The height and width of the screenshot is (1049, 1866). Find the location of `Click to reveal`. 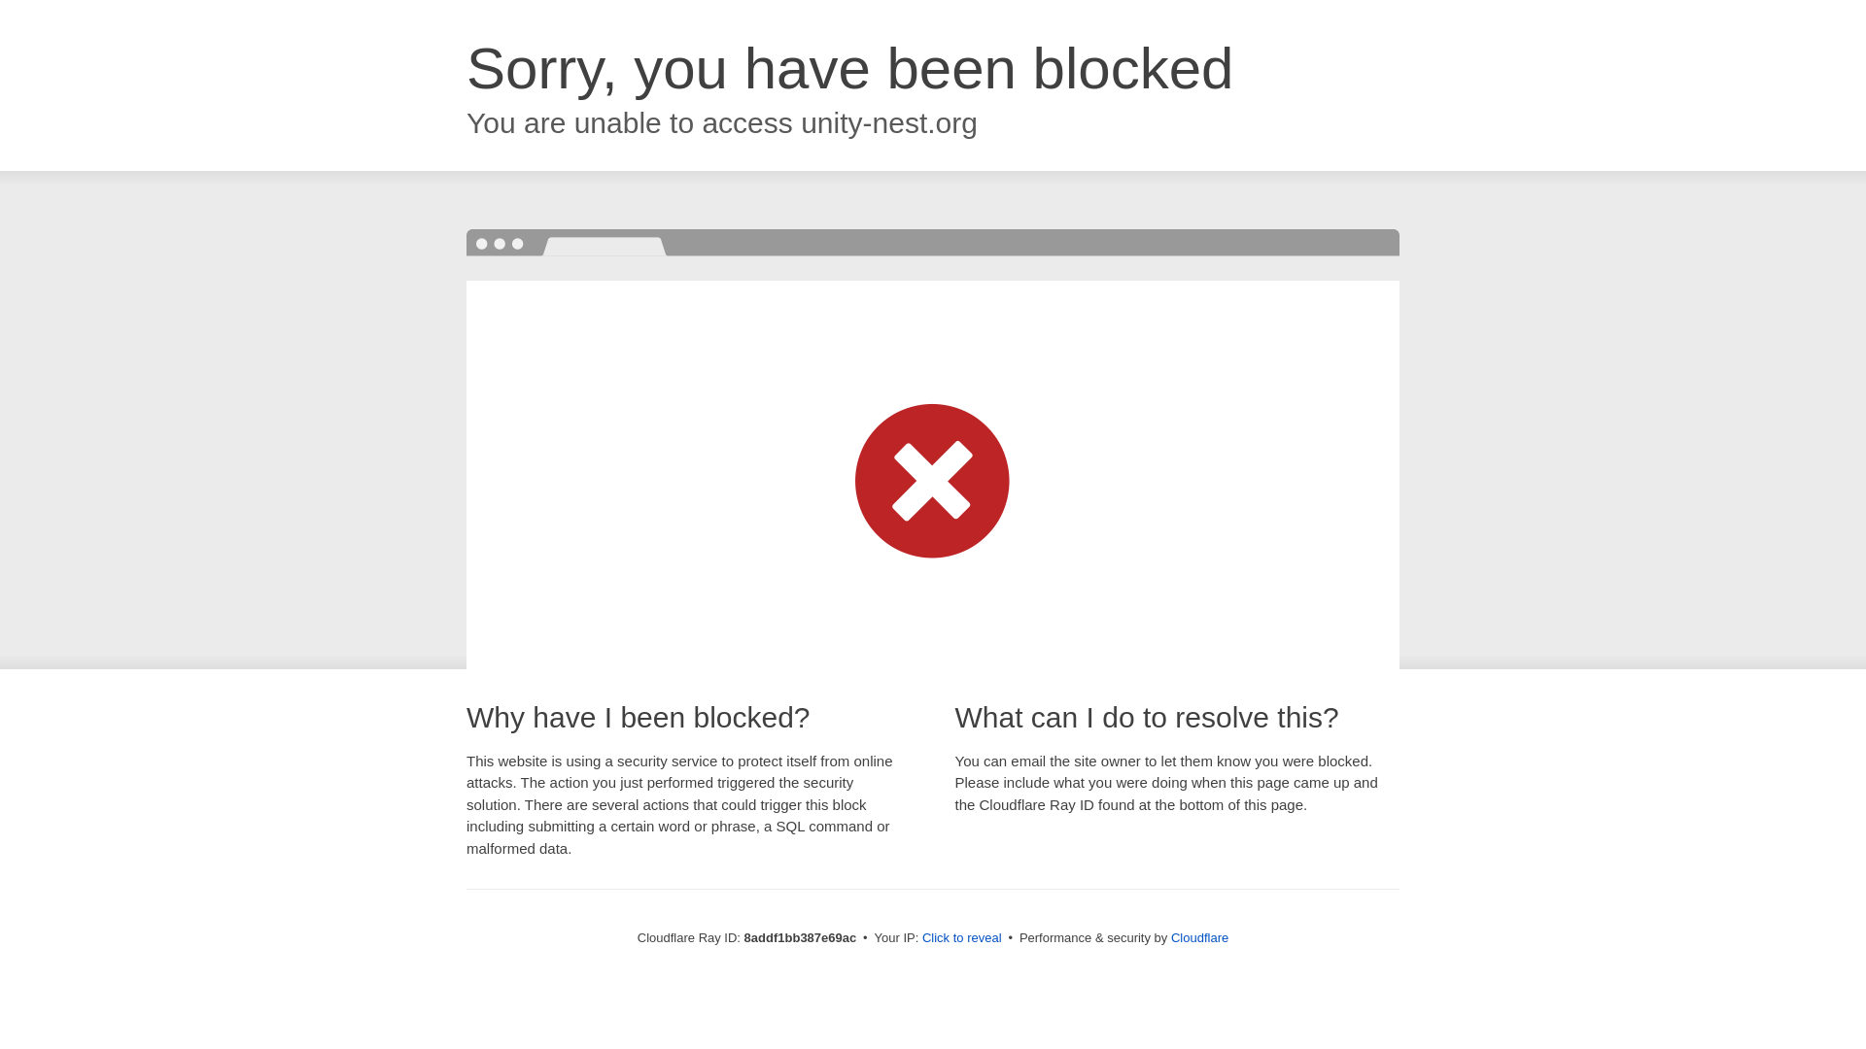

Click to reveal is located at coordinates (962, 938).